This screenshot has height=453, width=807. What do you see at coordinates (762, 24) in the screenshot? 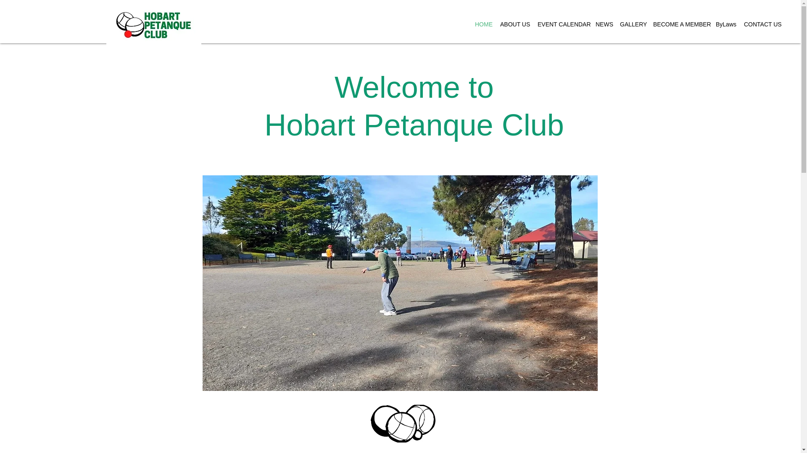
I see `CONTACT US` at bounding box center [762, 24].